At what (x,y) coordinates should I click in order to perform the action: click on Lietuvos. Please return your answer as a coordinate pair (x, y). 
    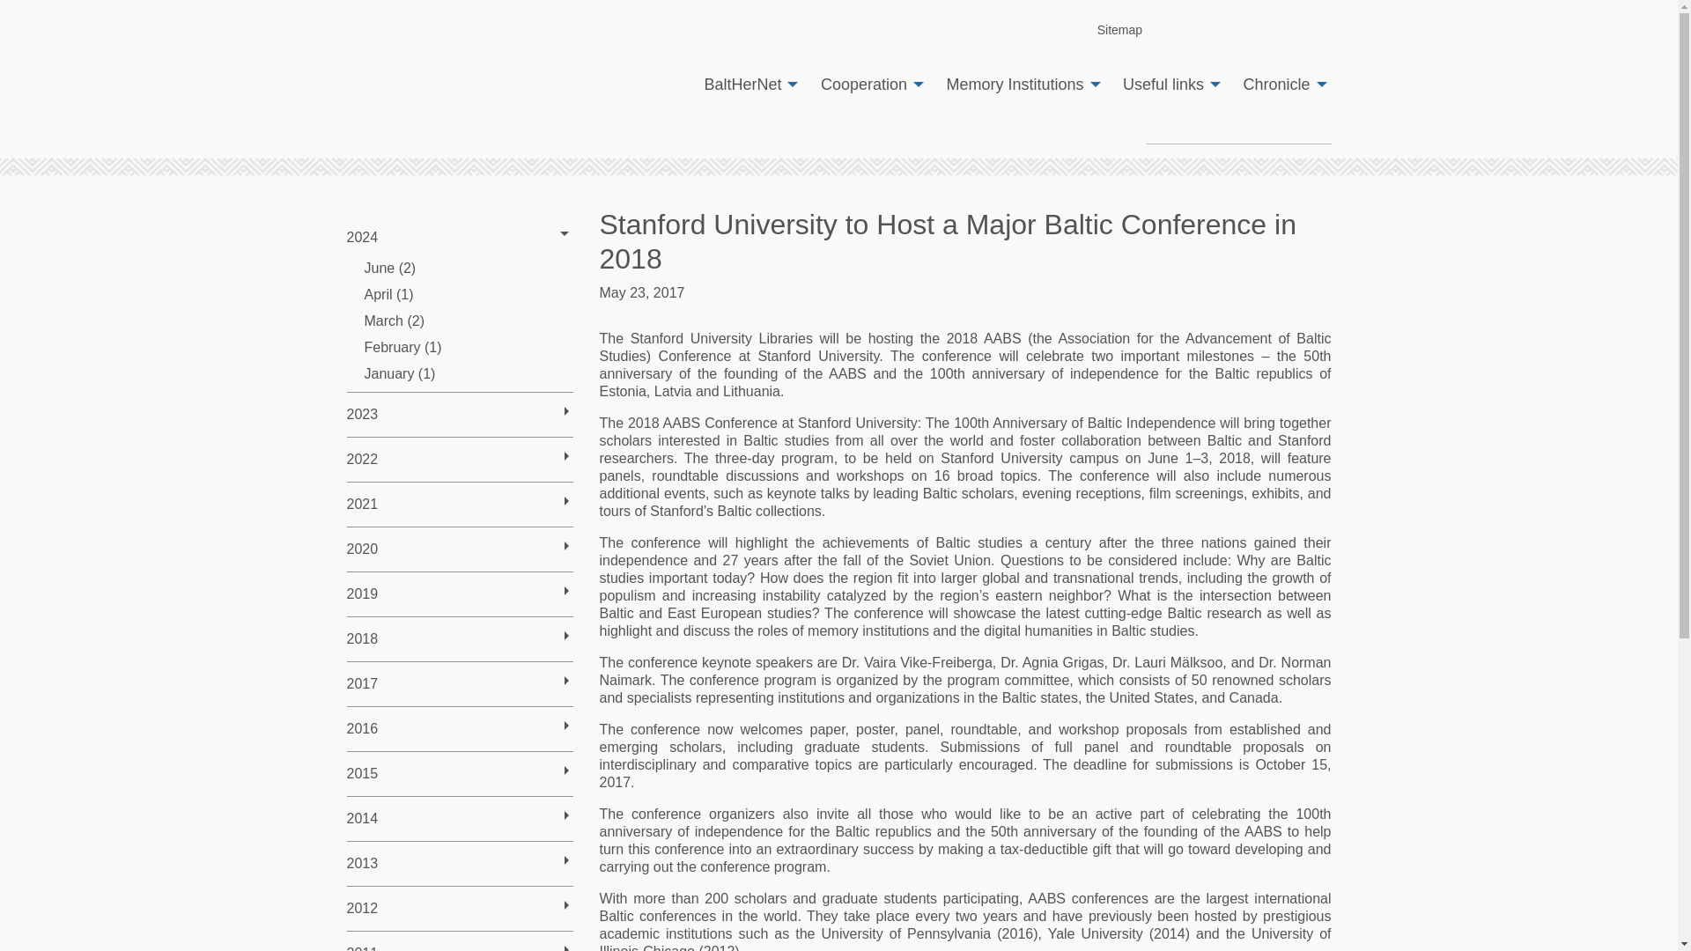
    Looking at the image, I should click on (1282, 30).